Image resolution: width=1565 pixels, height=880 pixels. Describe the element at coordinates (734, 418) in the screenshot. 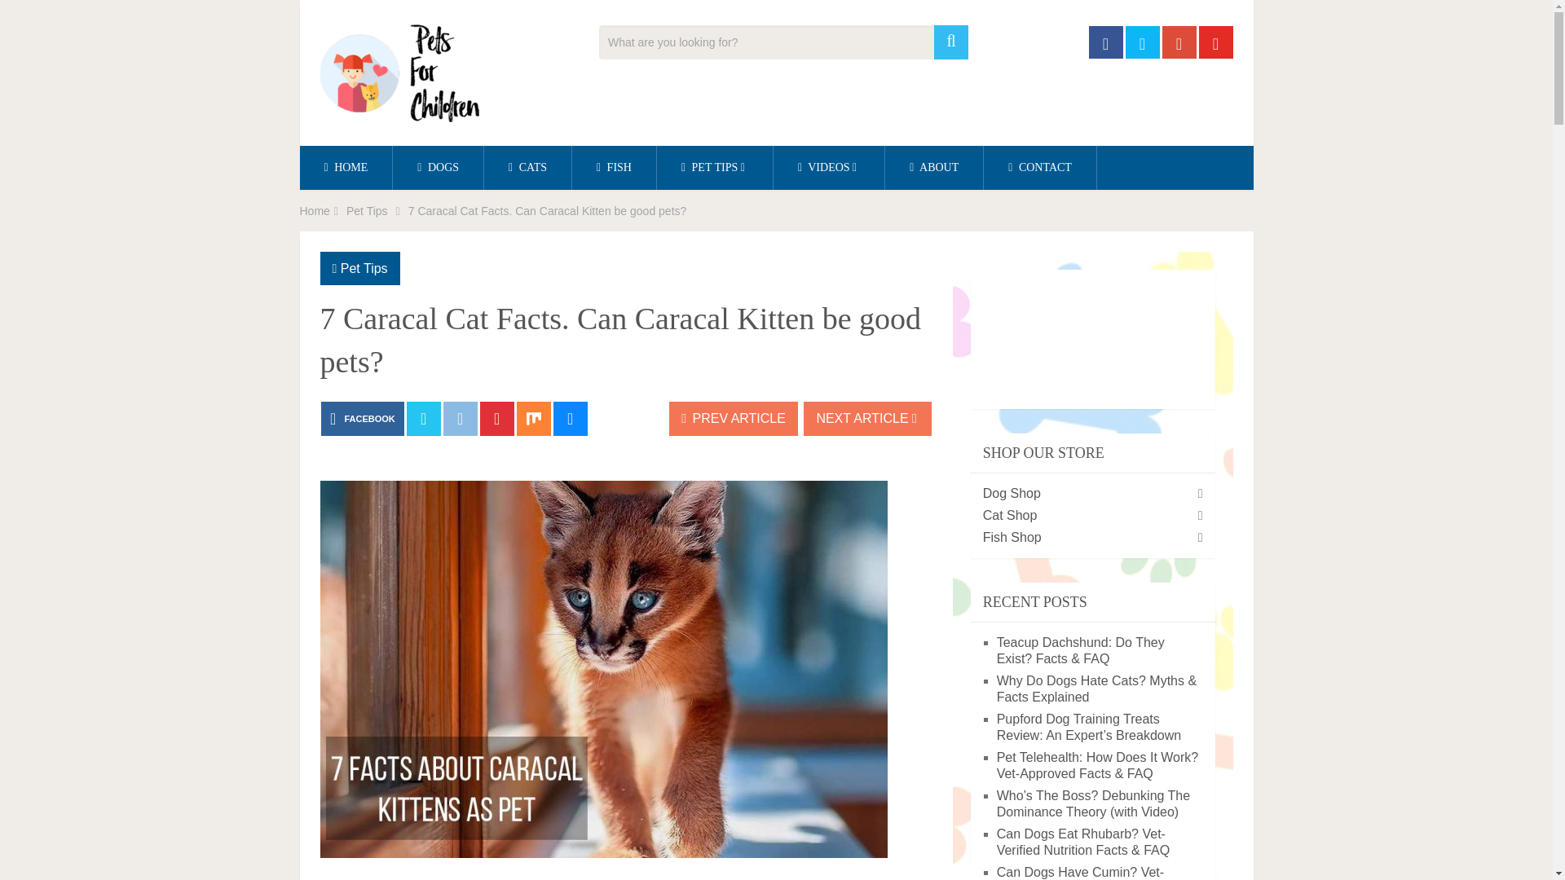

I see `PREV ARTICLE` at that location.